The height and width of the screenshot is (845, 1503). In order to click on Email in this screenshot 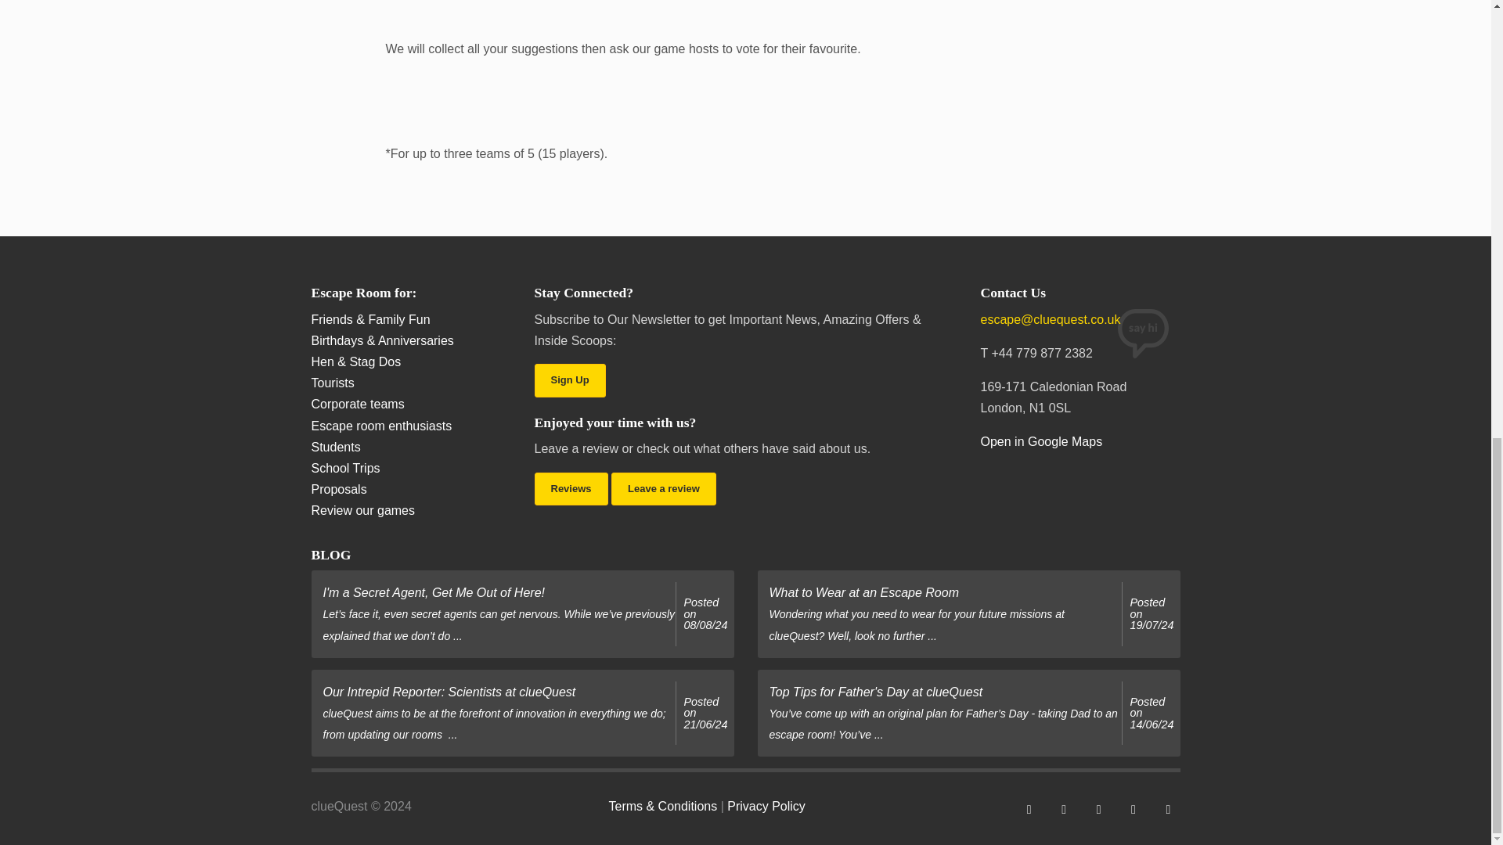, I will do `click(1168, 807)`.